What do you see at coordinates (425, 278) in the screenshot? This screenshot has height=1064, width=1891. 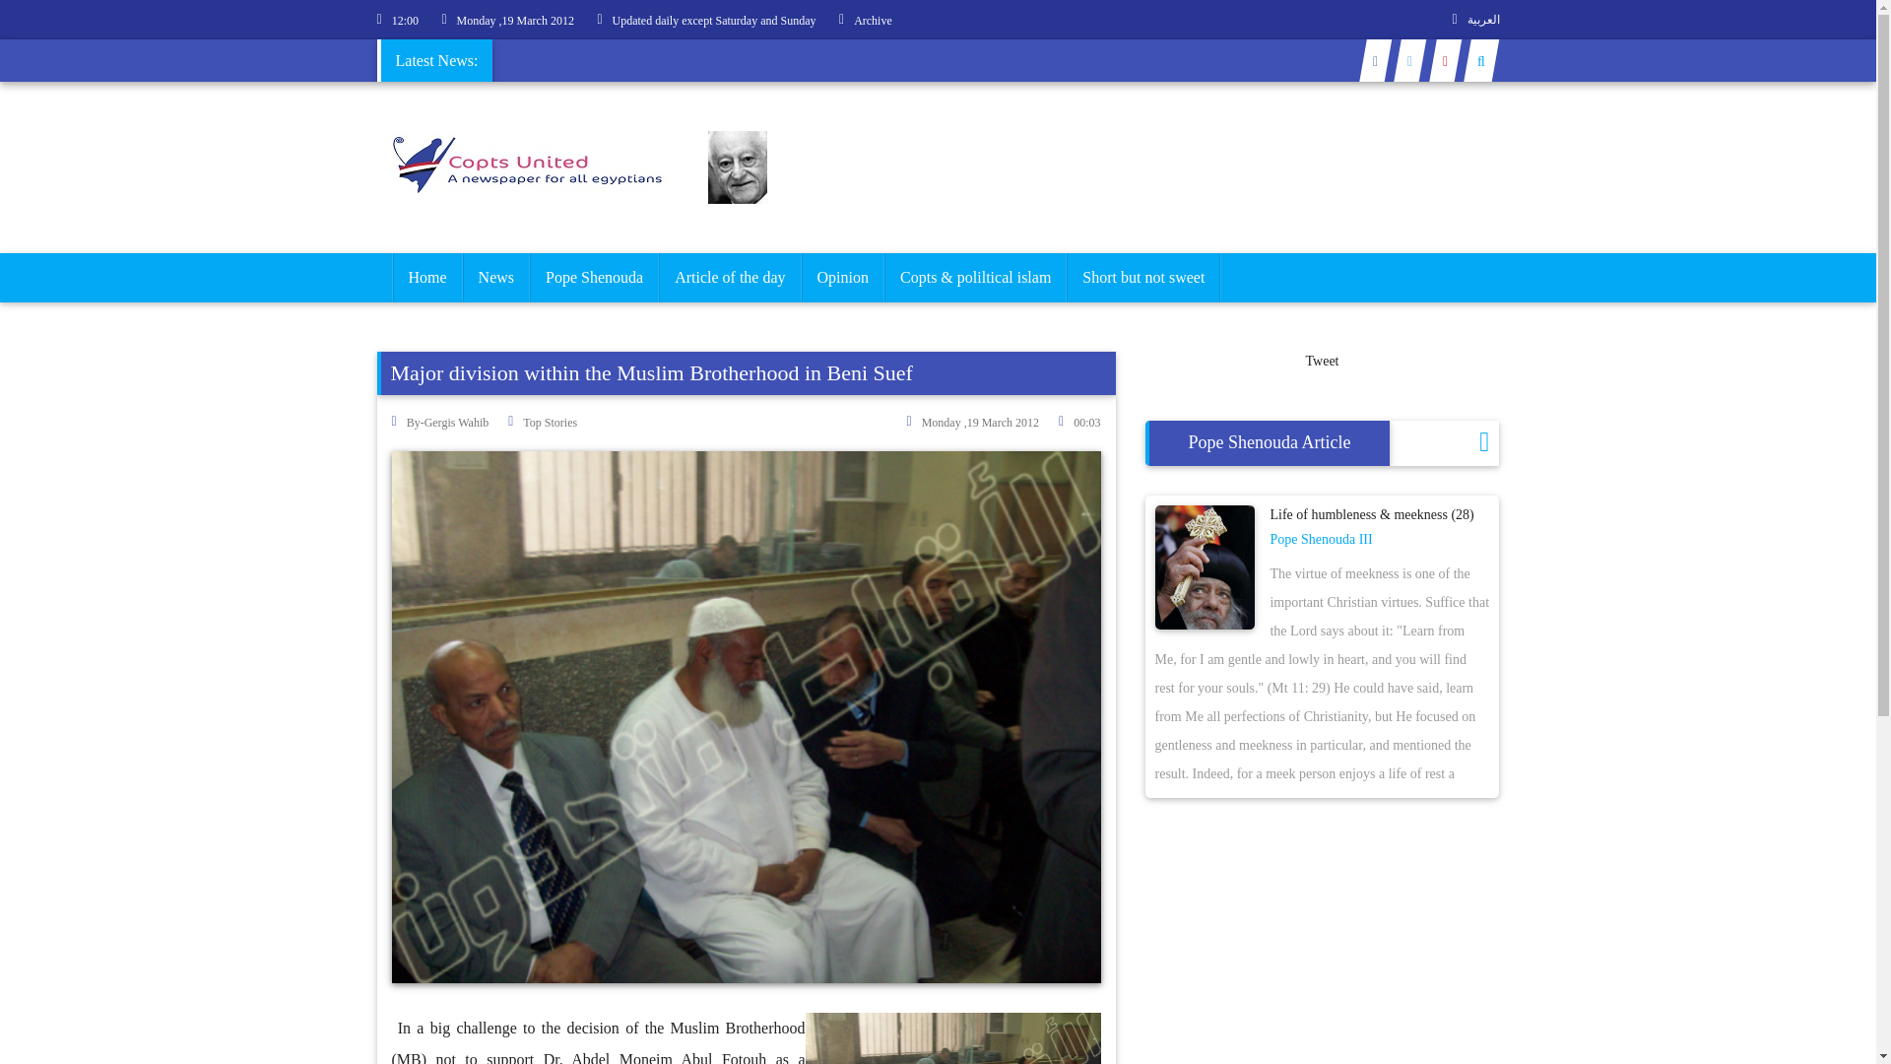 I see `Home` at bounding box center [425, 278].